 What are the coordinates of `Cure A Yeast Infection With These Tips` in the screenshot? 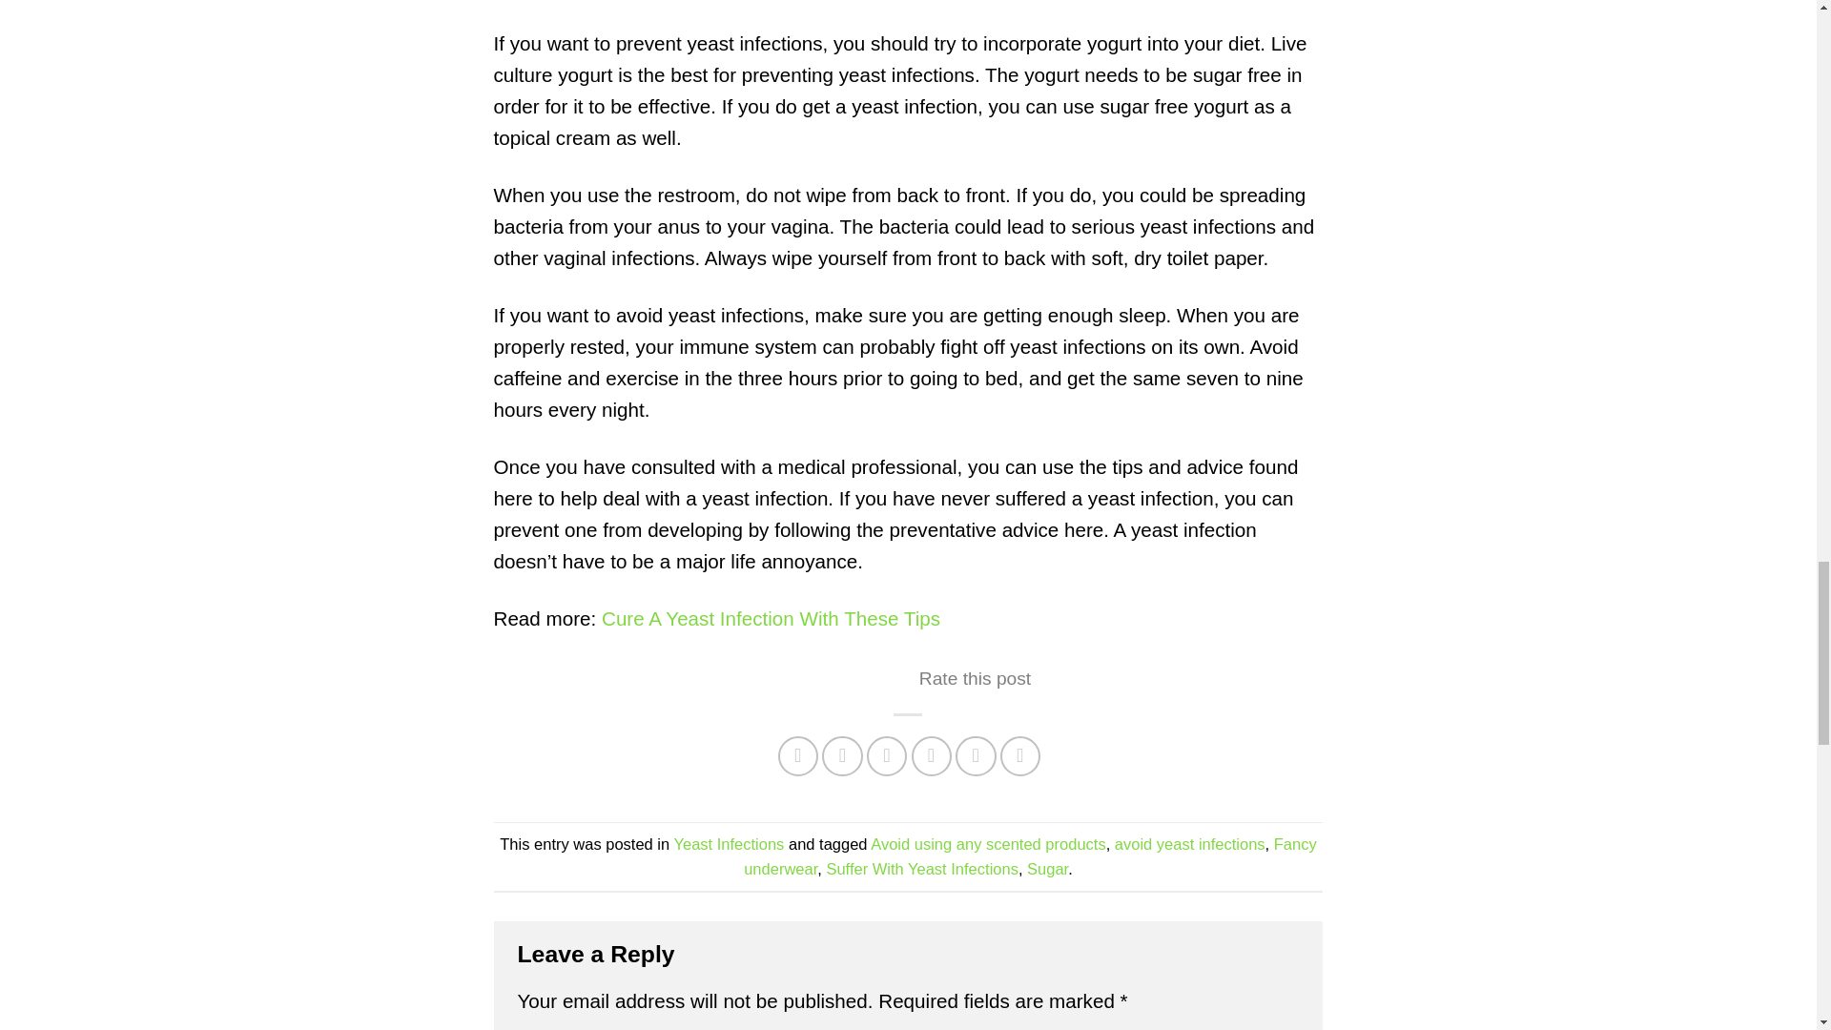 It's located at (771, 618).